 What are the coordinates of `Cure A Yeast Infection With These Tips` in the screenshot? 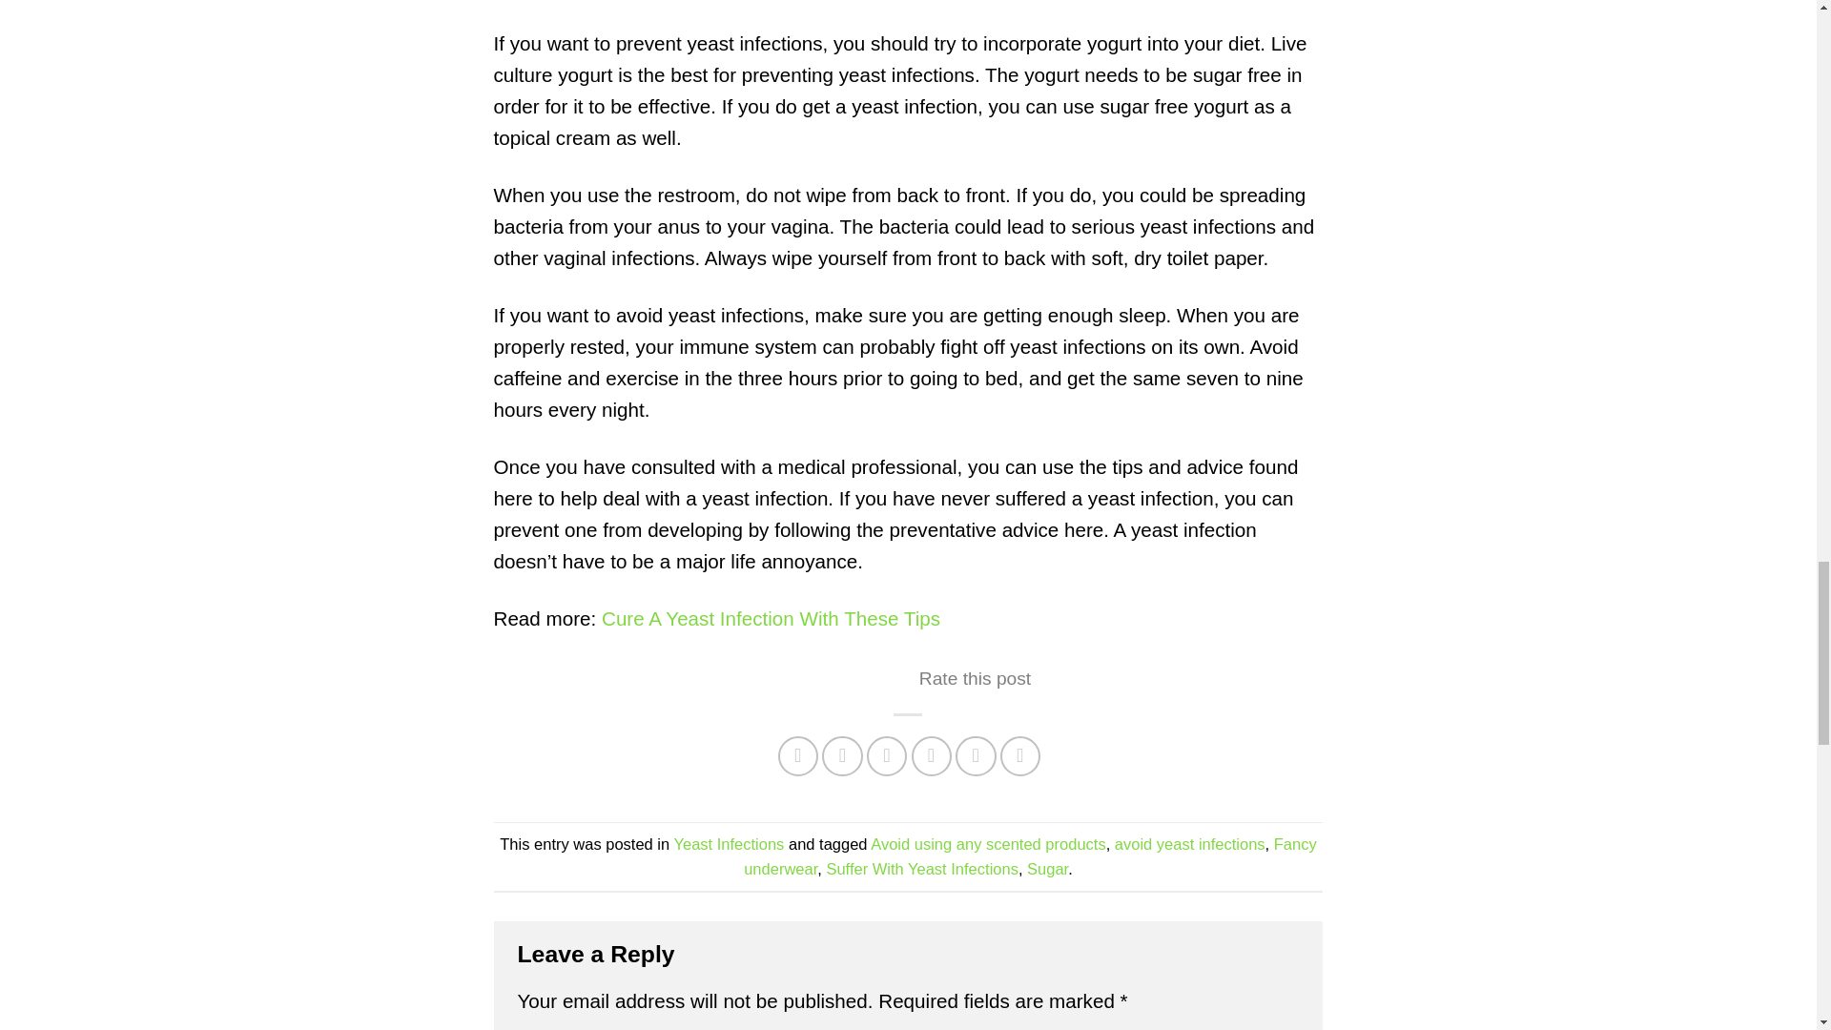 It's located at (771, 618).